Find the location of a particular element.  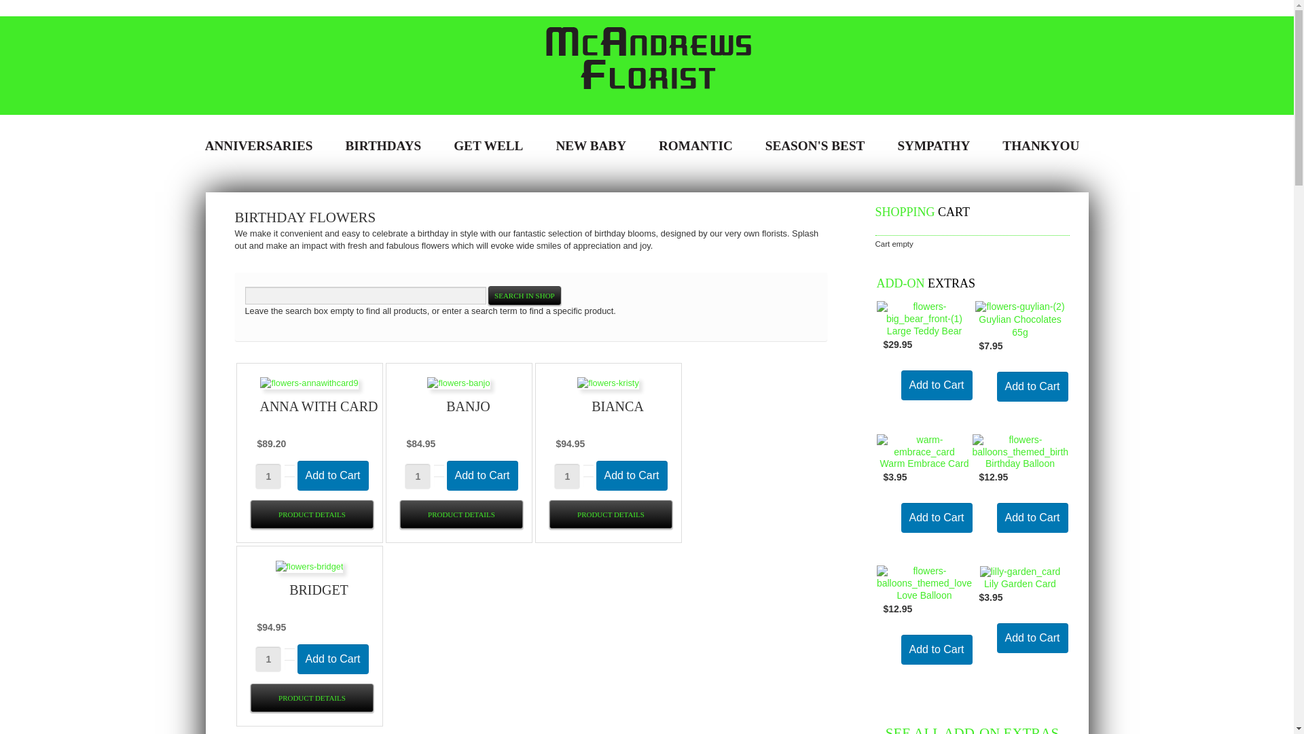

Guylian Chocolates 65g is located at coordinates (1020, 307).